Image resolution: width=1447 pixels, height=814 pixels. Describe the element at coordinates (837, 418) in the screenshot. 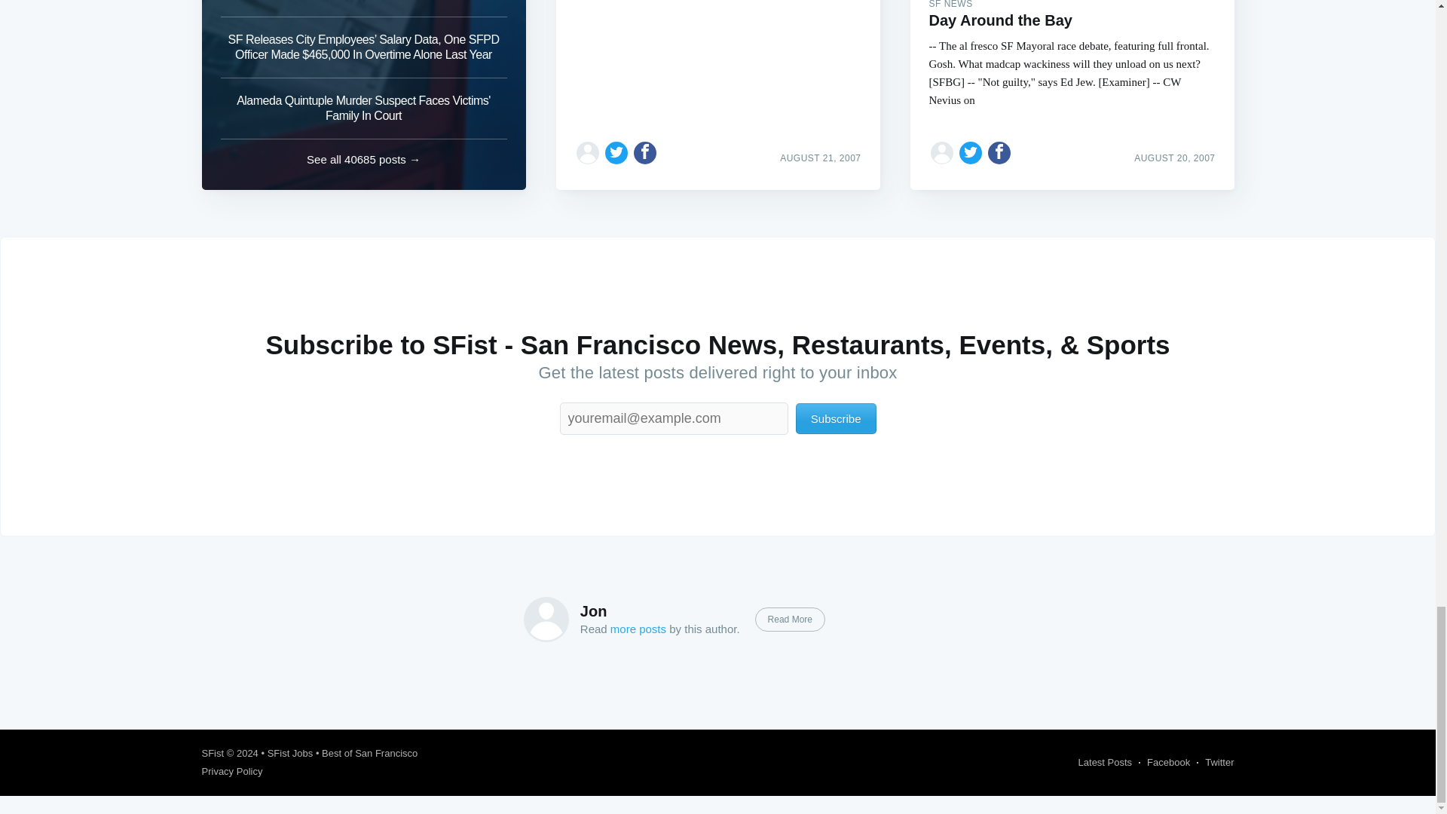

I see `Subscribe` at that location.